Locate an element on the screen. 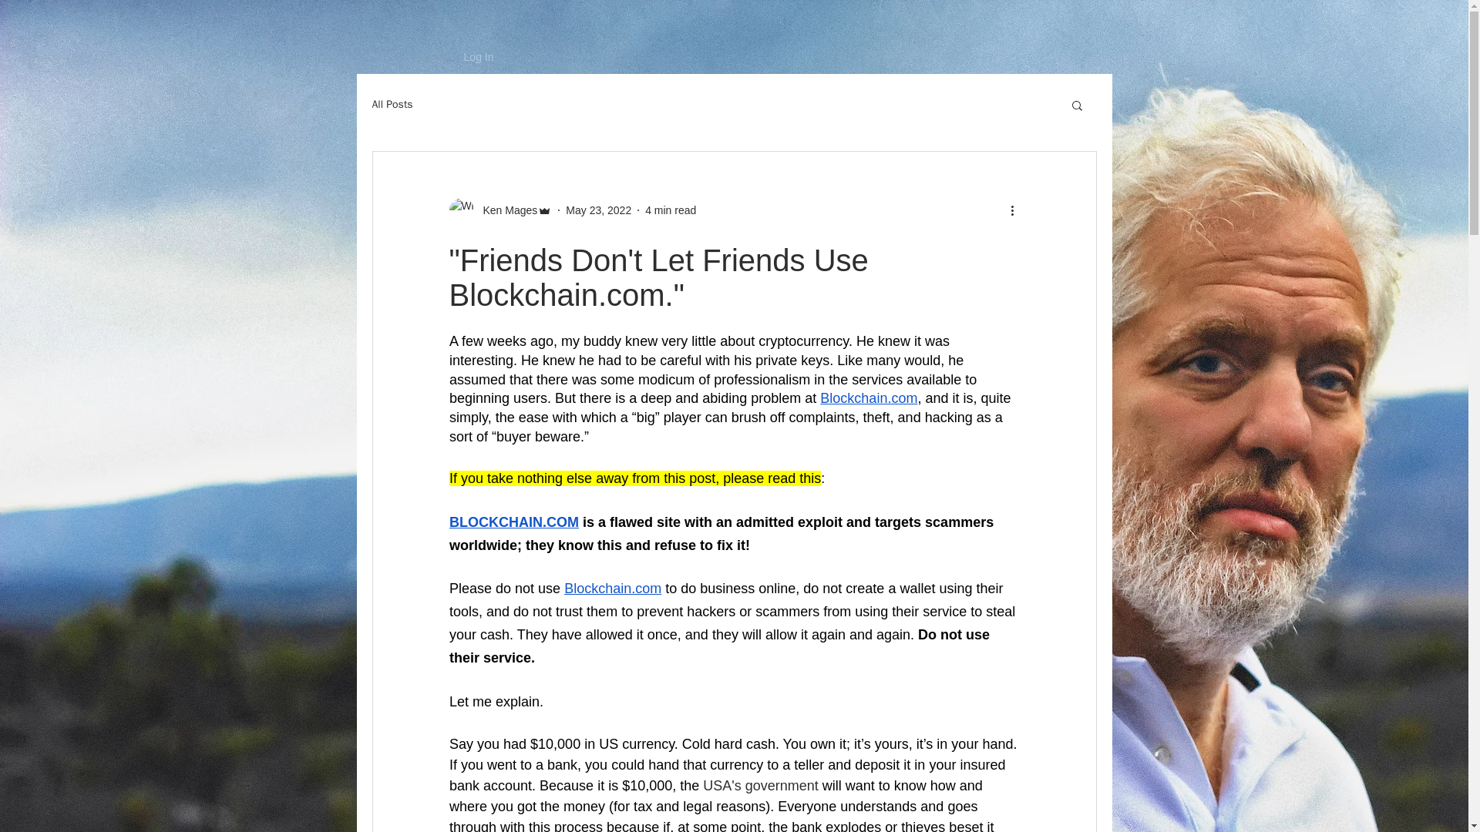 The height and width of the screenshot is (832, 1480). BLOCKCHAIN.COM is located at coordinates (513, 522).